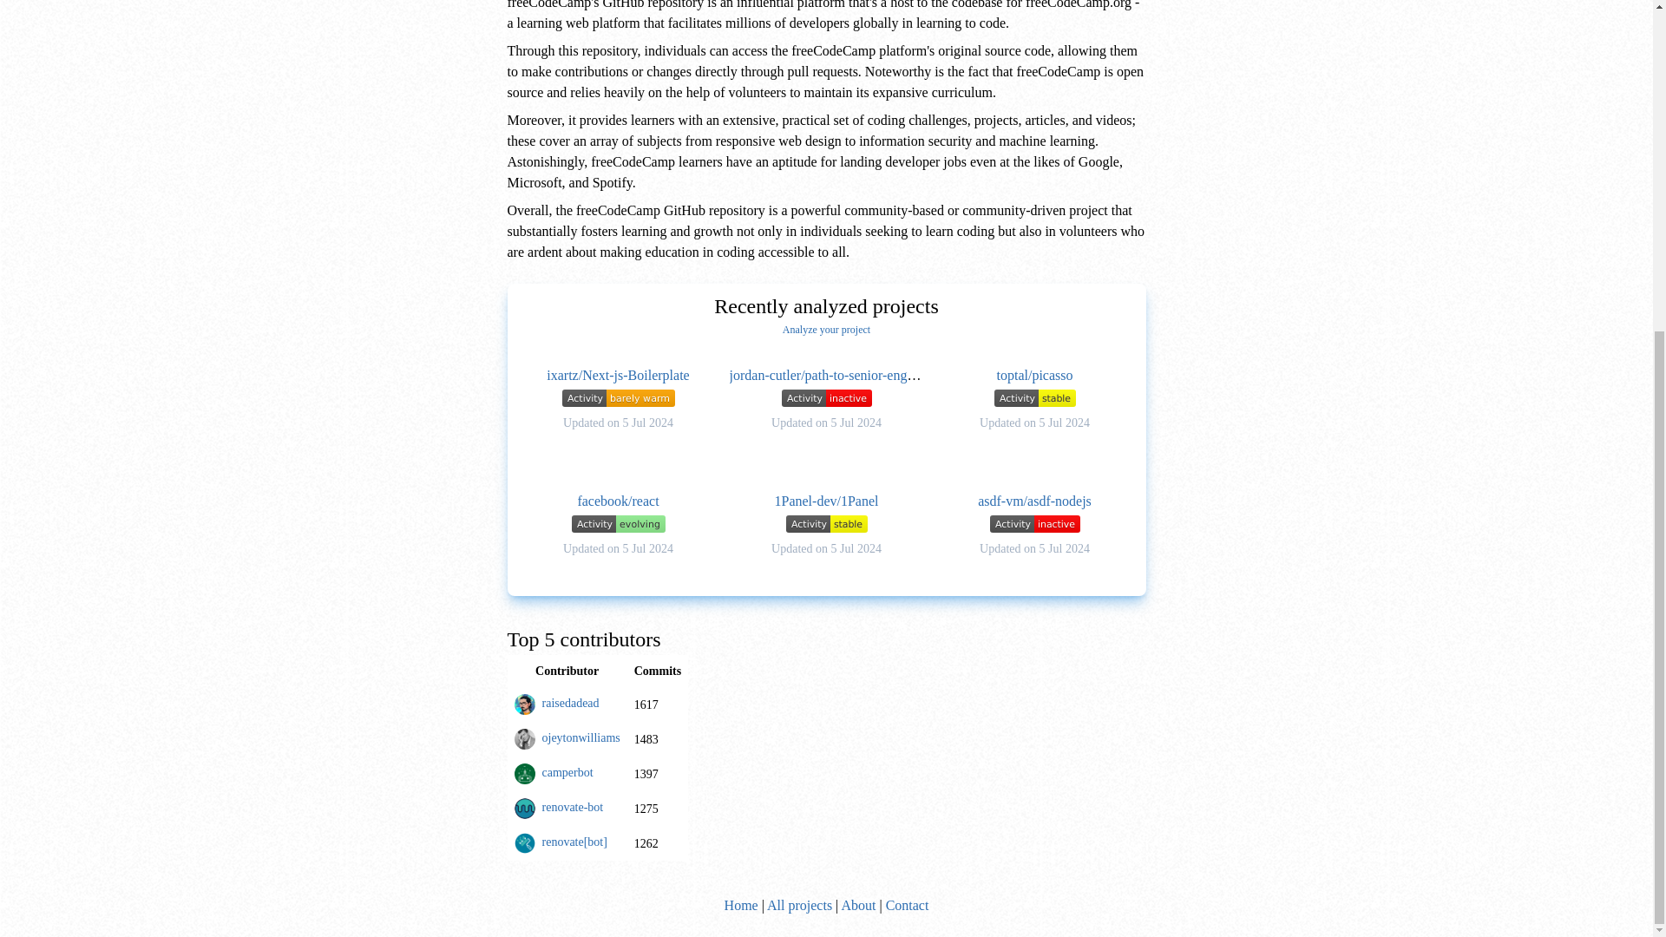  Describe the element at coordinates (573, 807) in the screenshot. I see `renovate-bot` at that location.